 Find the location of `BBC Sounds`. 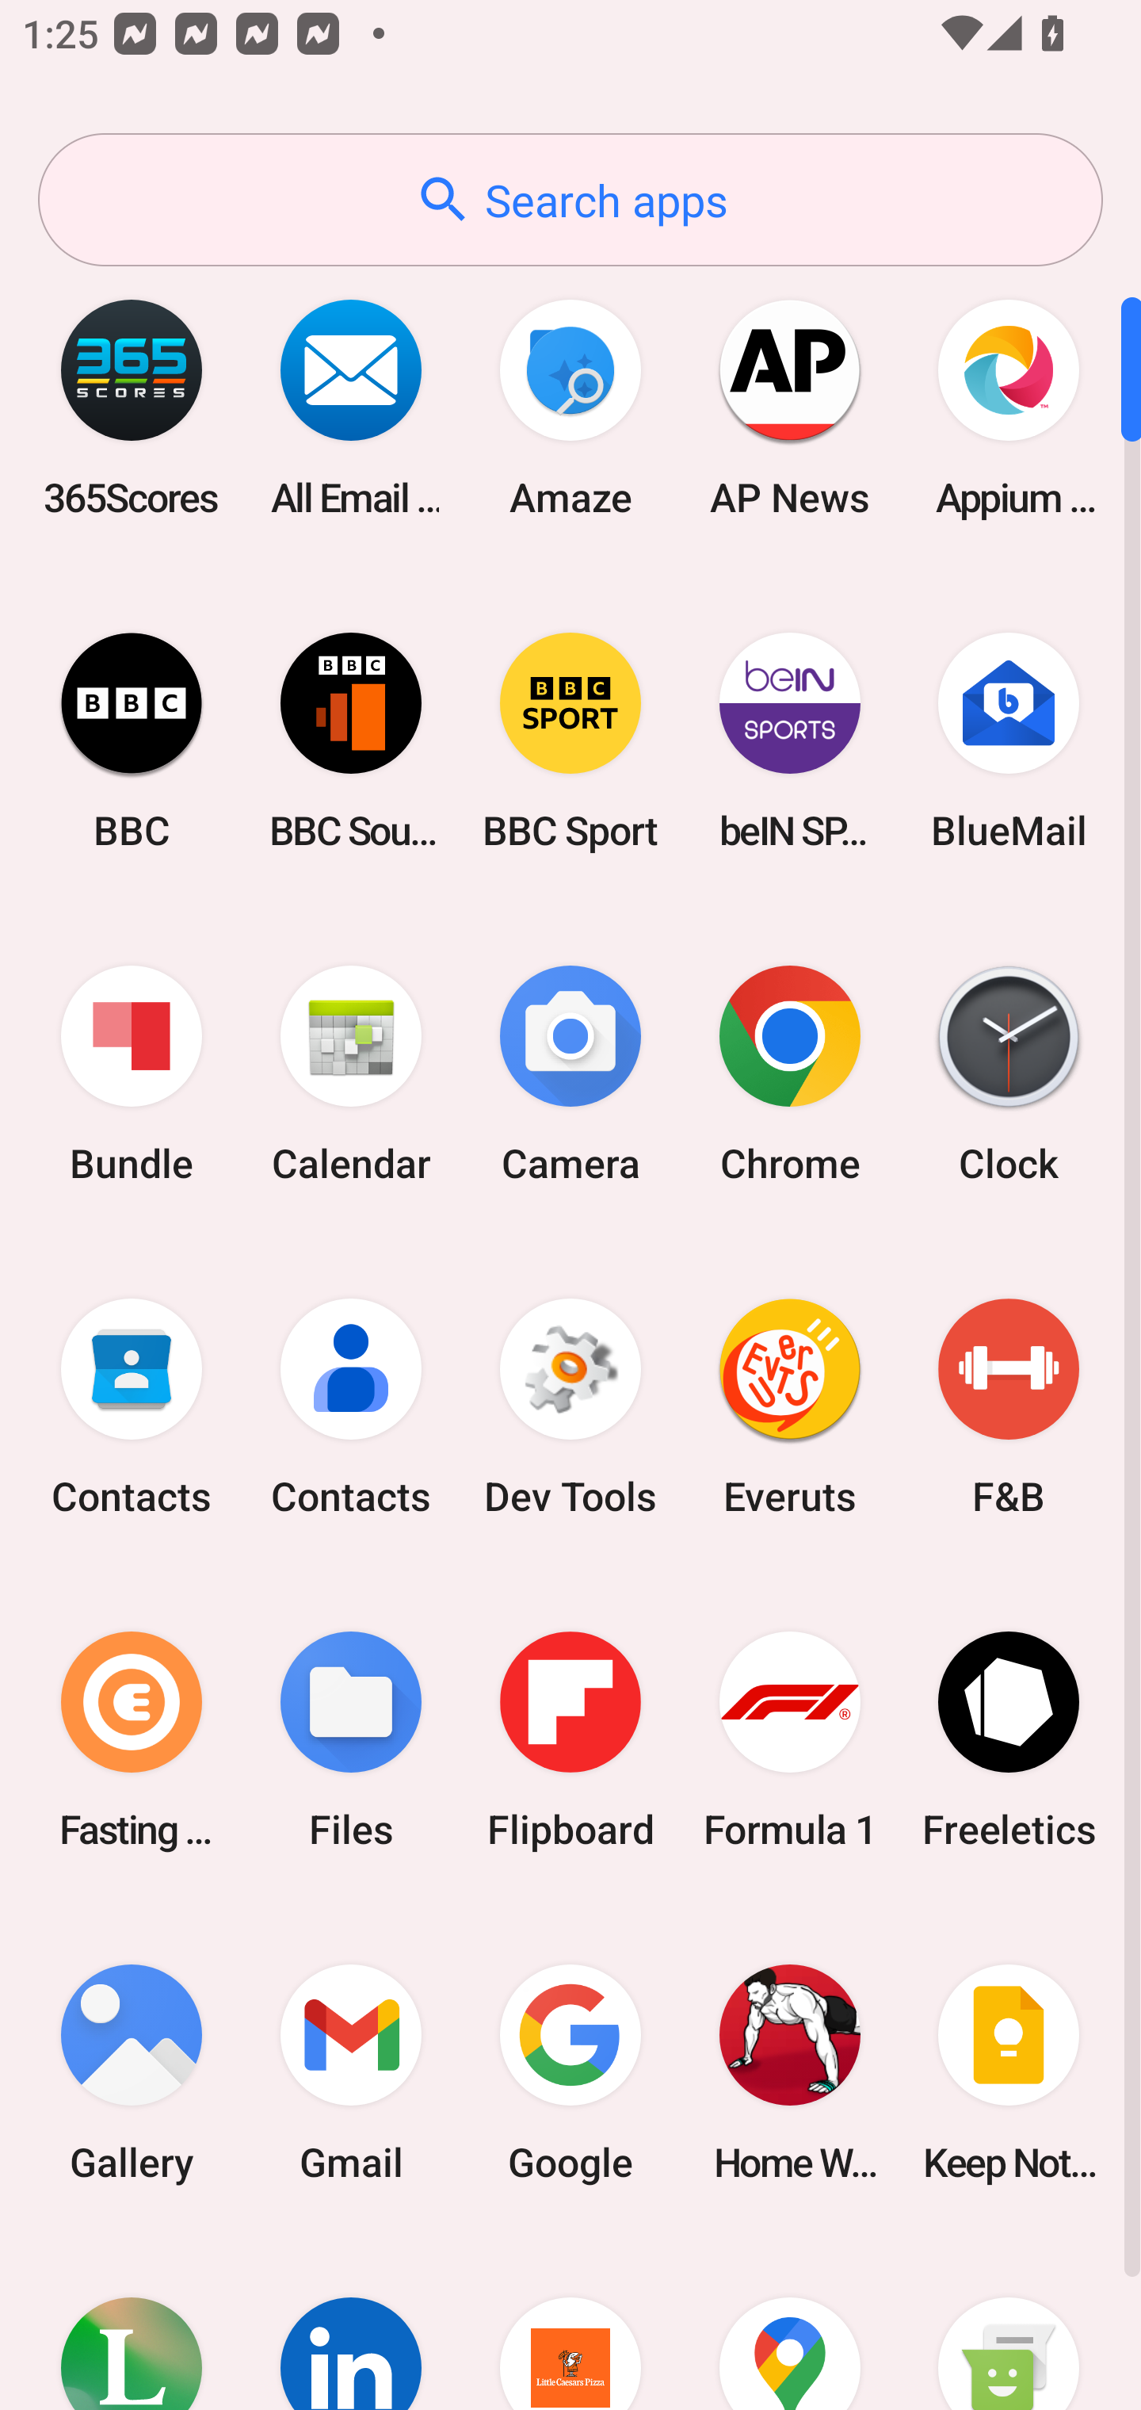

BBC Sounds is located at coordinates (351, 740).